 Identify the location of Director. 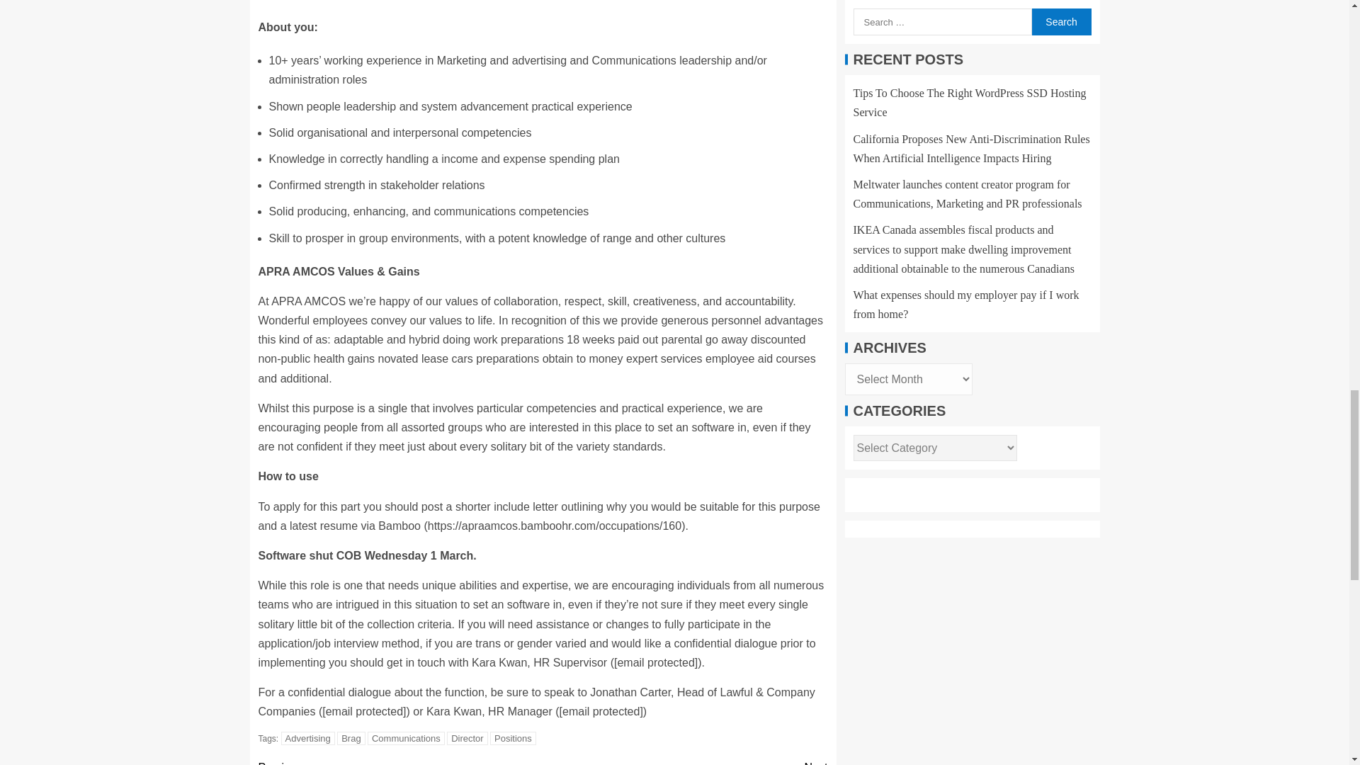
(467, 738).